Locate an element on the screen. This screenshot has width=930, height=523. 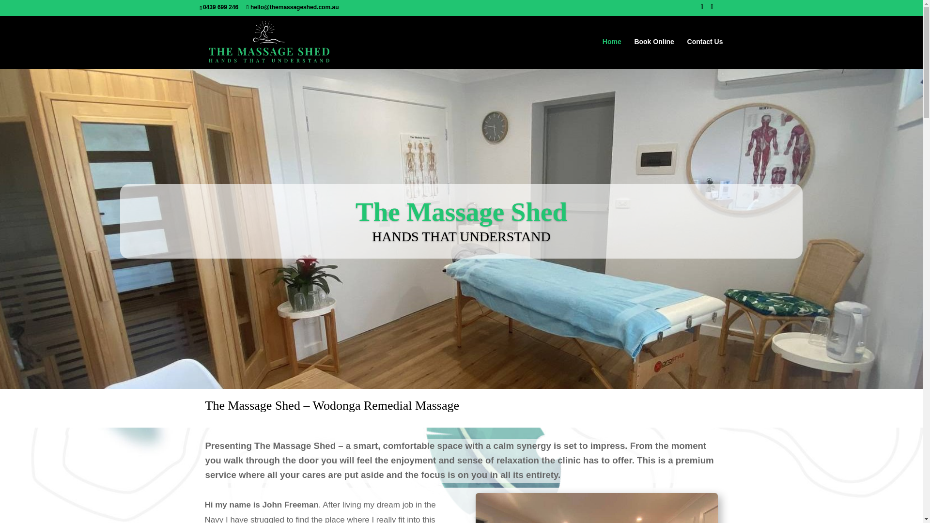
Book Online is located at coordinates (654, 53).